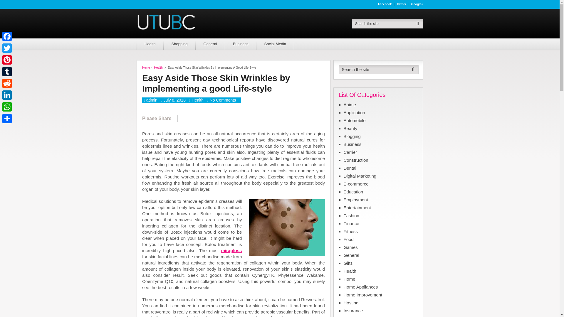  Describe the element at coordinates (402, 4) in the screenshot. I see `Twitter` at that location.